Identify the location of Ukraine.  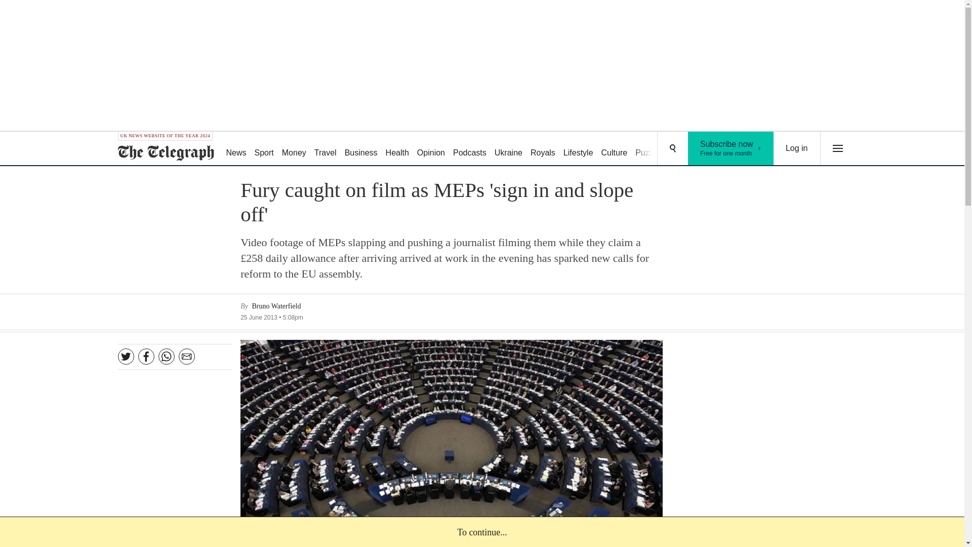
(508, 149).